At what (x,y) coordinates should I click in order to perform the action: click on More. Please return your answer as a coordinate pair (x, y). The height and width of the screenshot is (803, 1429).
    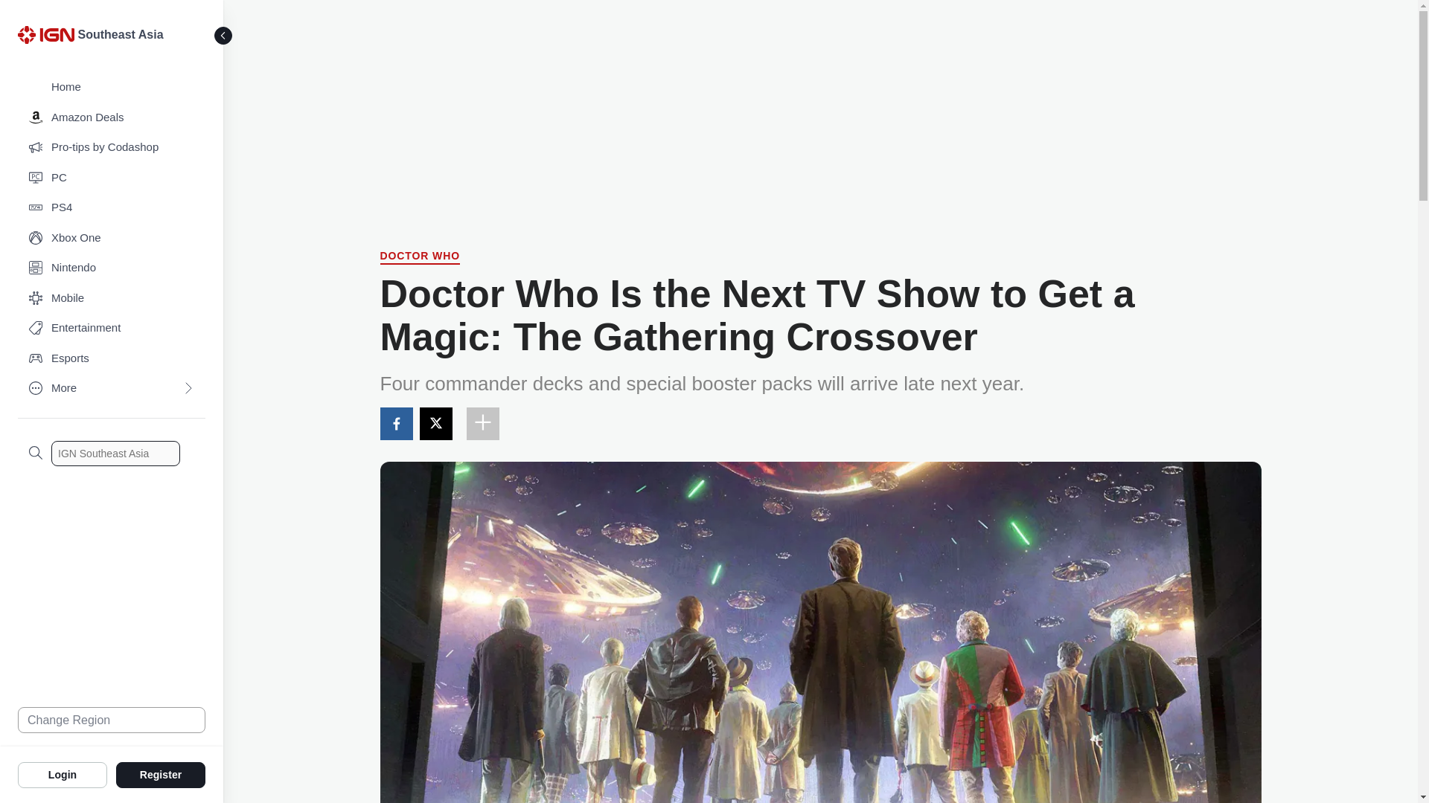
    Looking at the image, I should click on (112, 388).